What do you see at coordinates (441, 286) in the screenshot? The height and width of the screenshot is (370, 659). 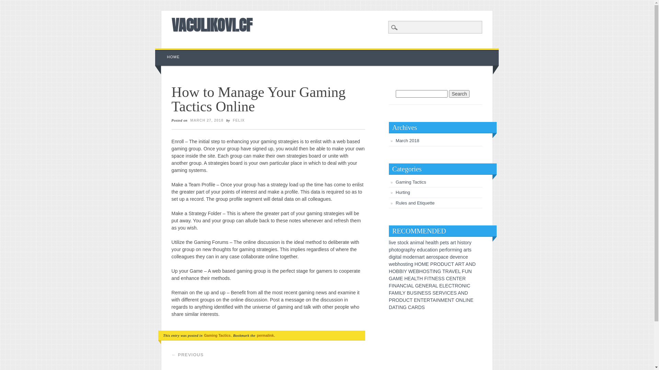 I see `E` at bounding box center [441, 286].